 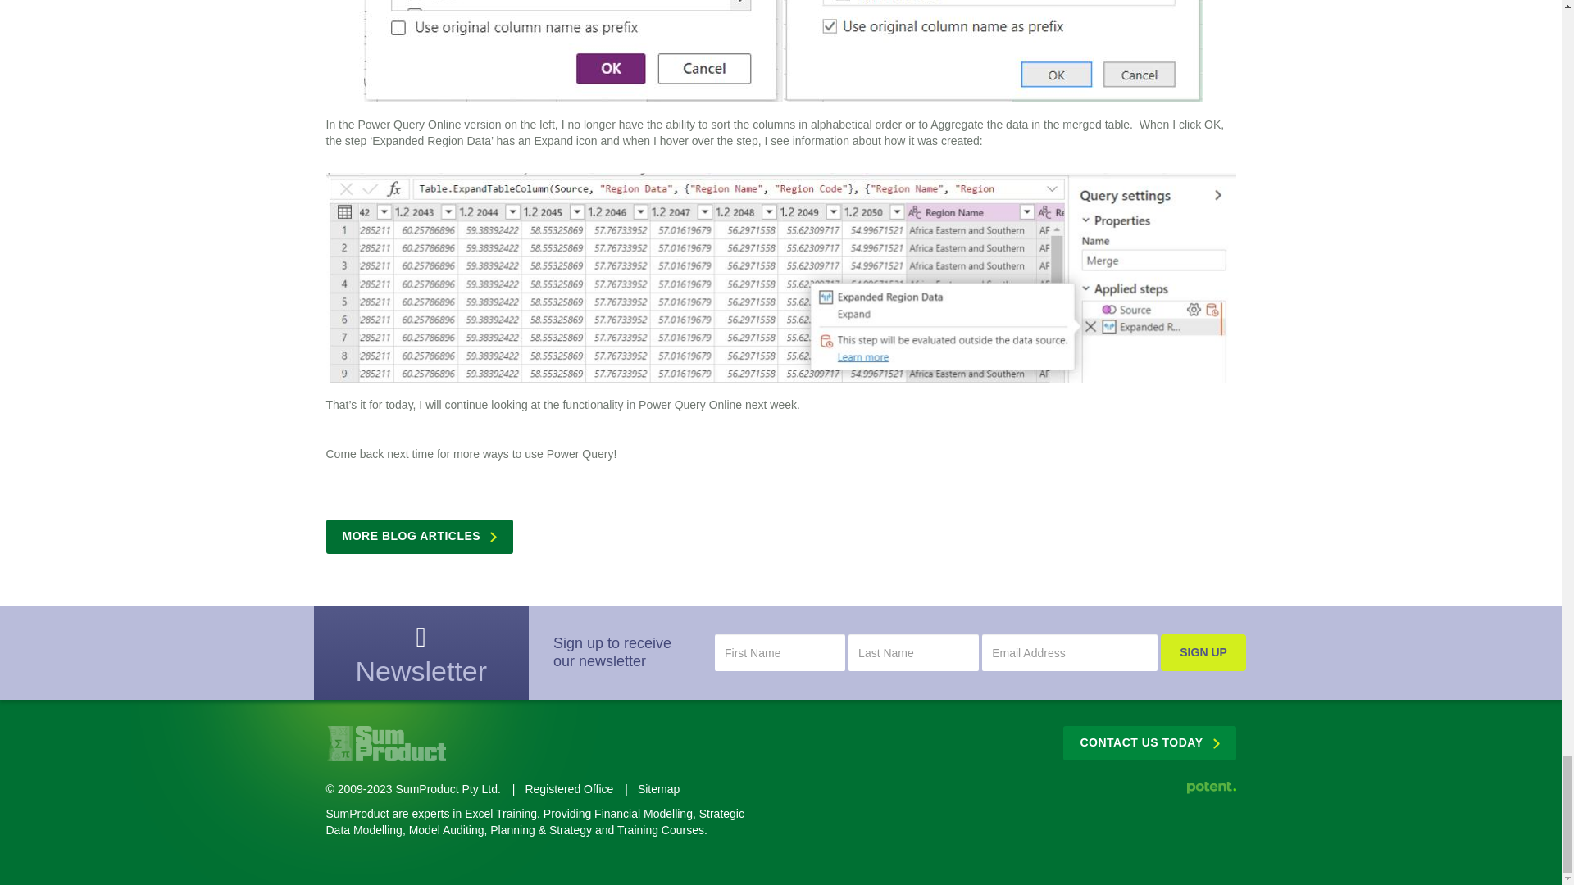 I want to click on MORE BLOG ARTICLES, so click(x=420, y=536).